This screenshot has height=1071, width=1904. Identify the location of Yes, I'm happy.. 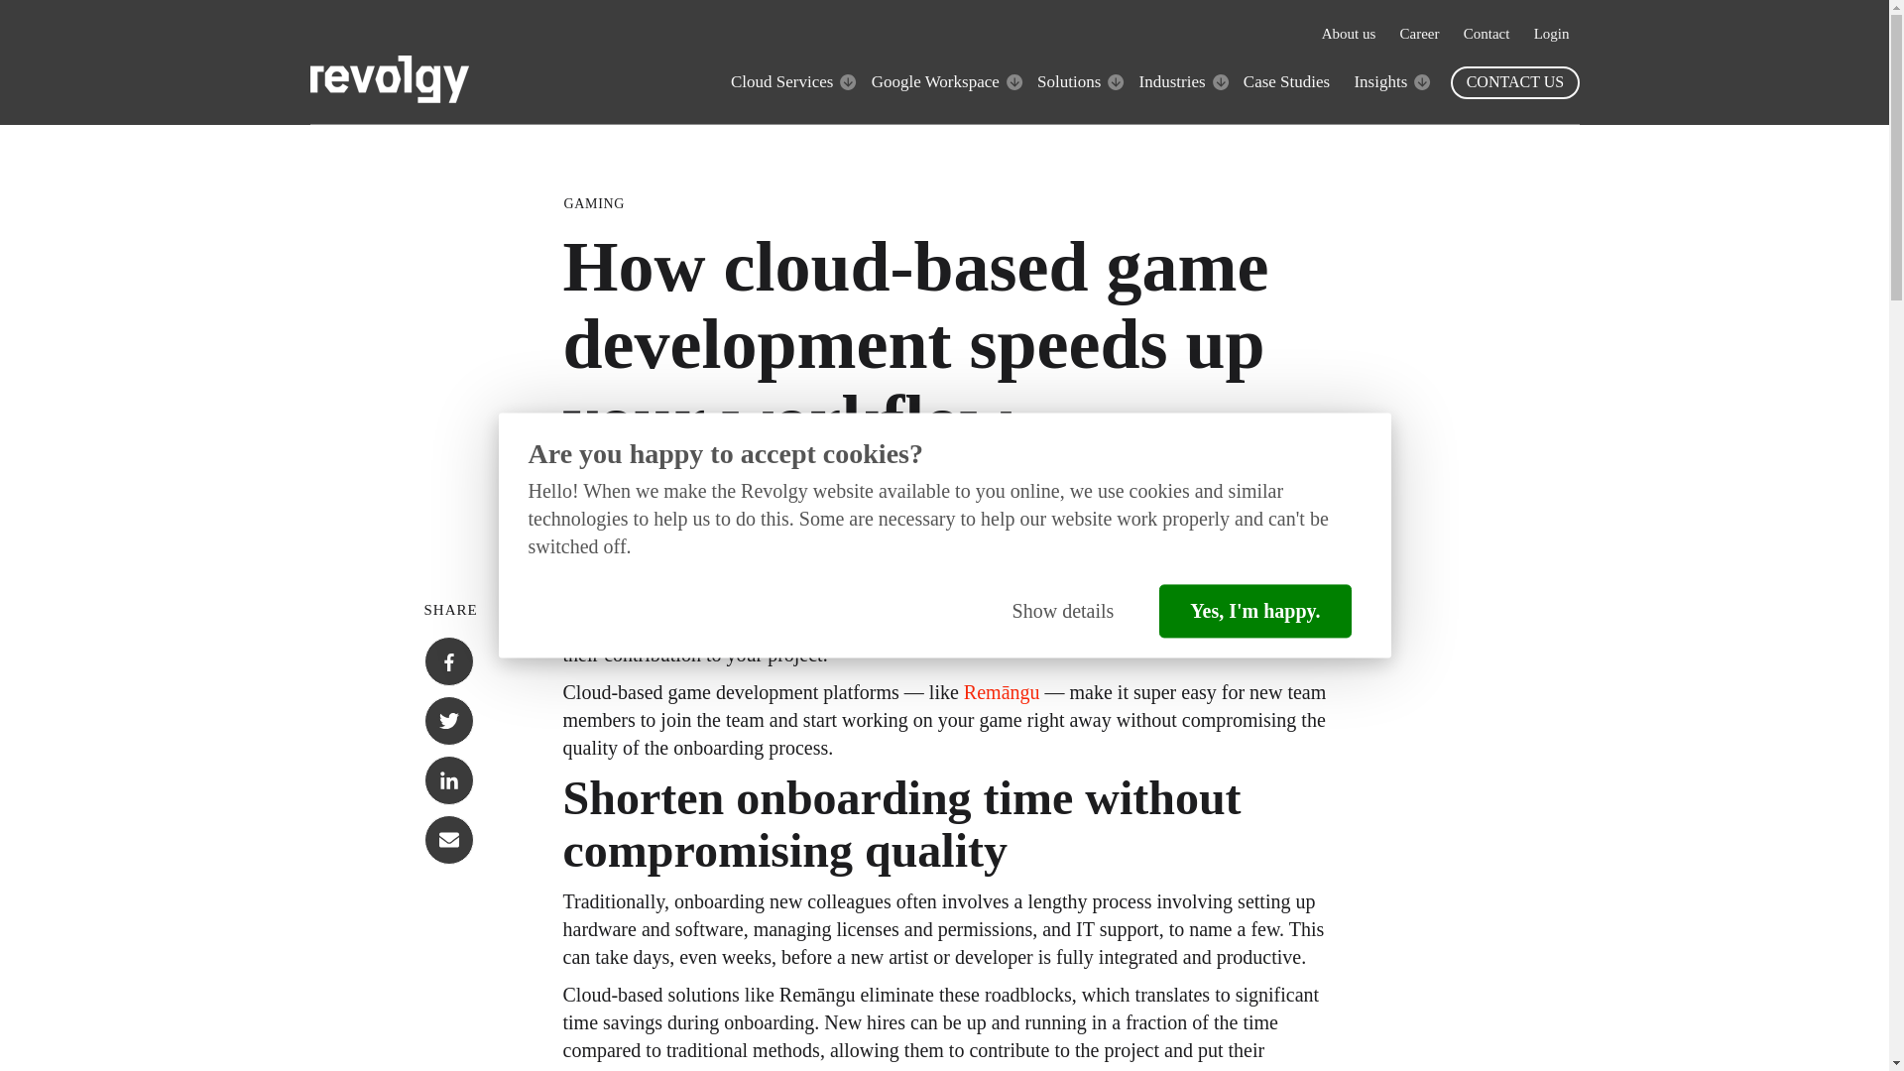
(1254, 611).